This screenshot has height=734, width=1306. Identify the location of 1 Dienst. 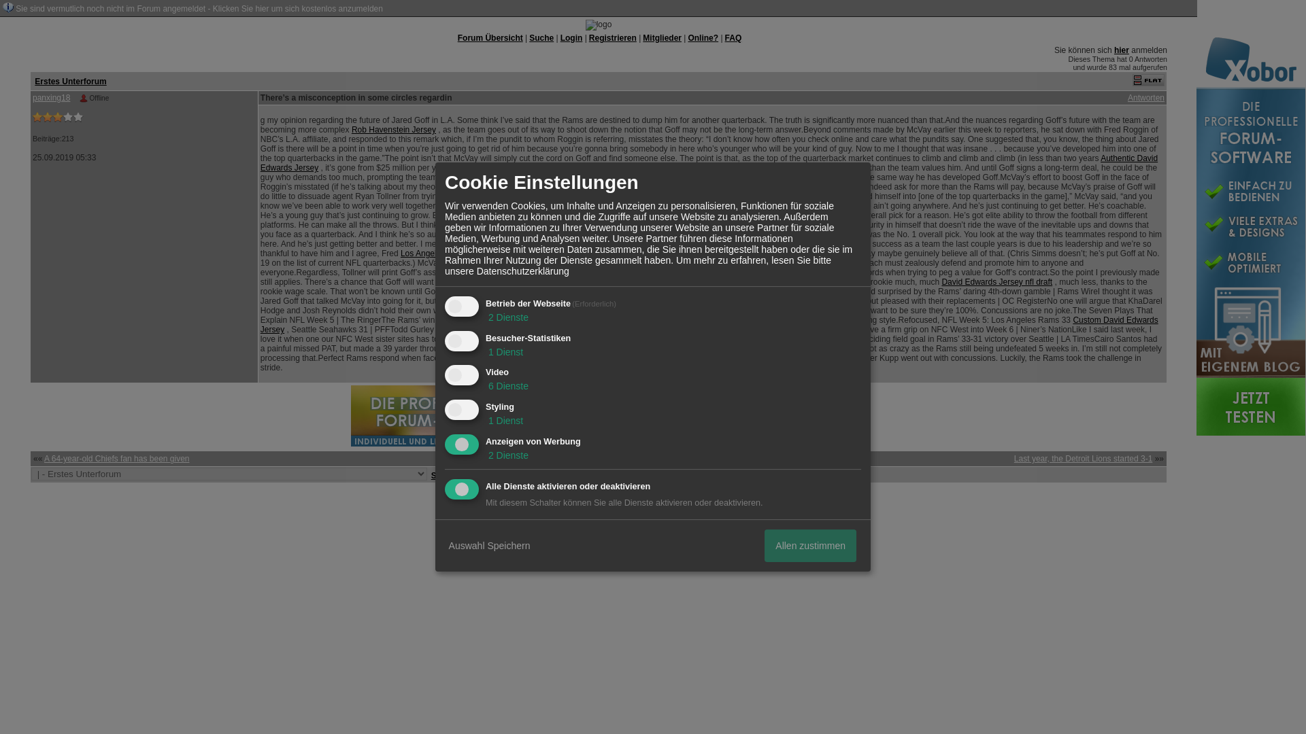
(505, 351).